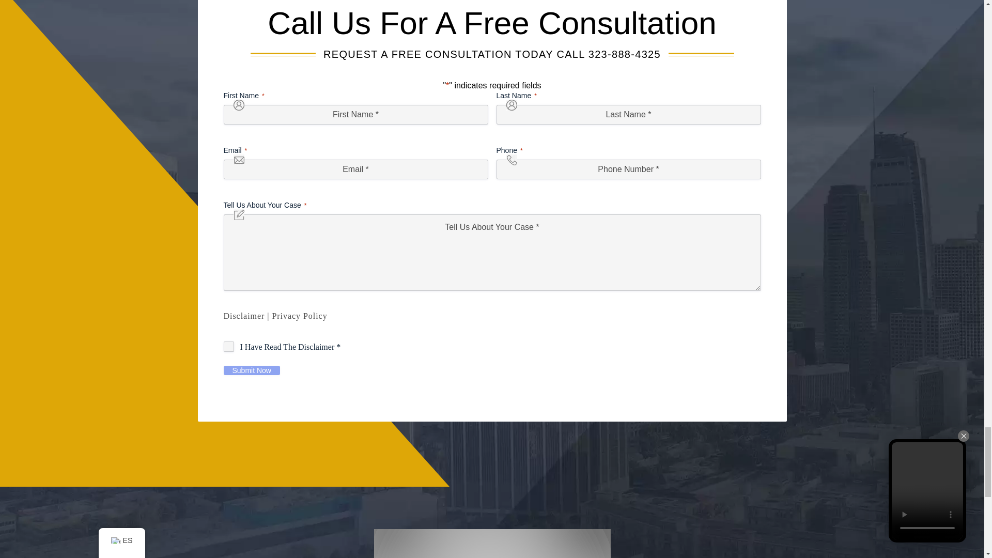 The image size is (992, 558). What do you see at coordinates (251, 370) in the screenshot?
I see `Submit Now` at bounding box center [251, 370].